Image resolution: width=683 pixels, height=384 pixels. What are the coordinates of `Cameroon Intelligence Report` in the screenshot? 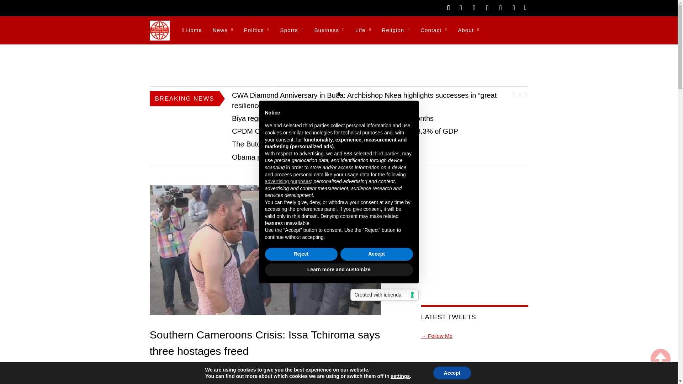 It's located at (159, 36).